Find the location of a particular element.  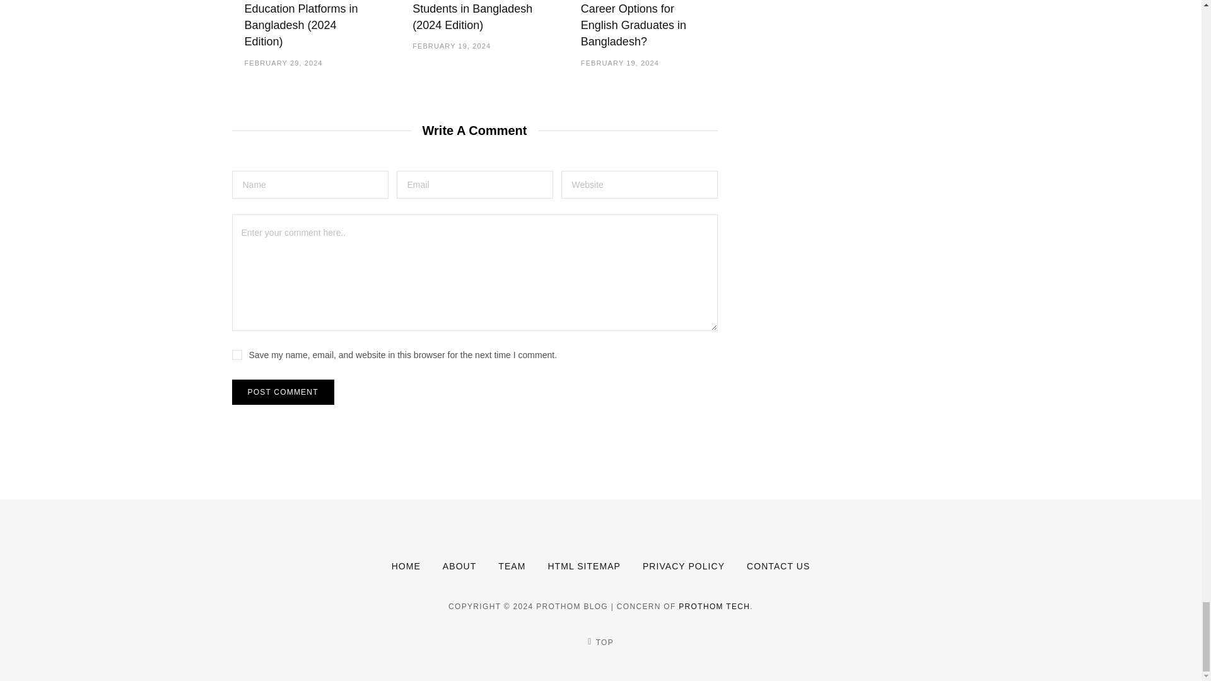

yes is located at coordinates (237, 355).